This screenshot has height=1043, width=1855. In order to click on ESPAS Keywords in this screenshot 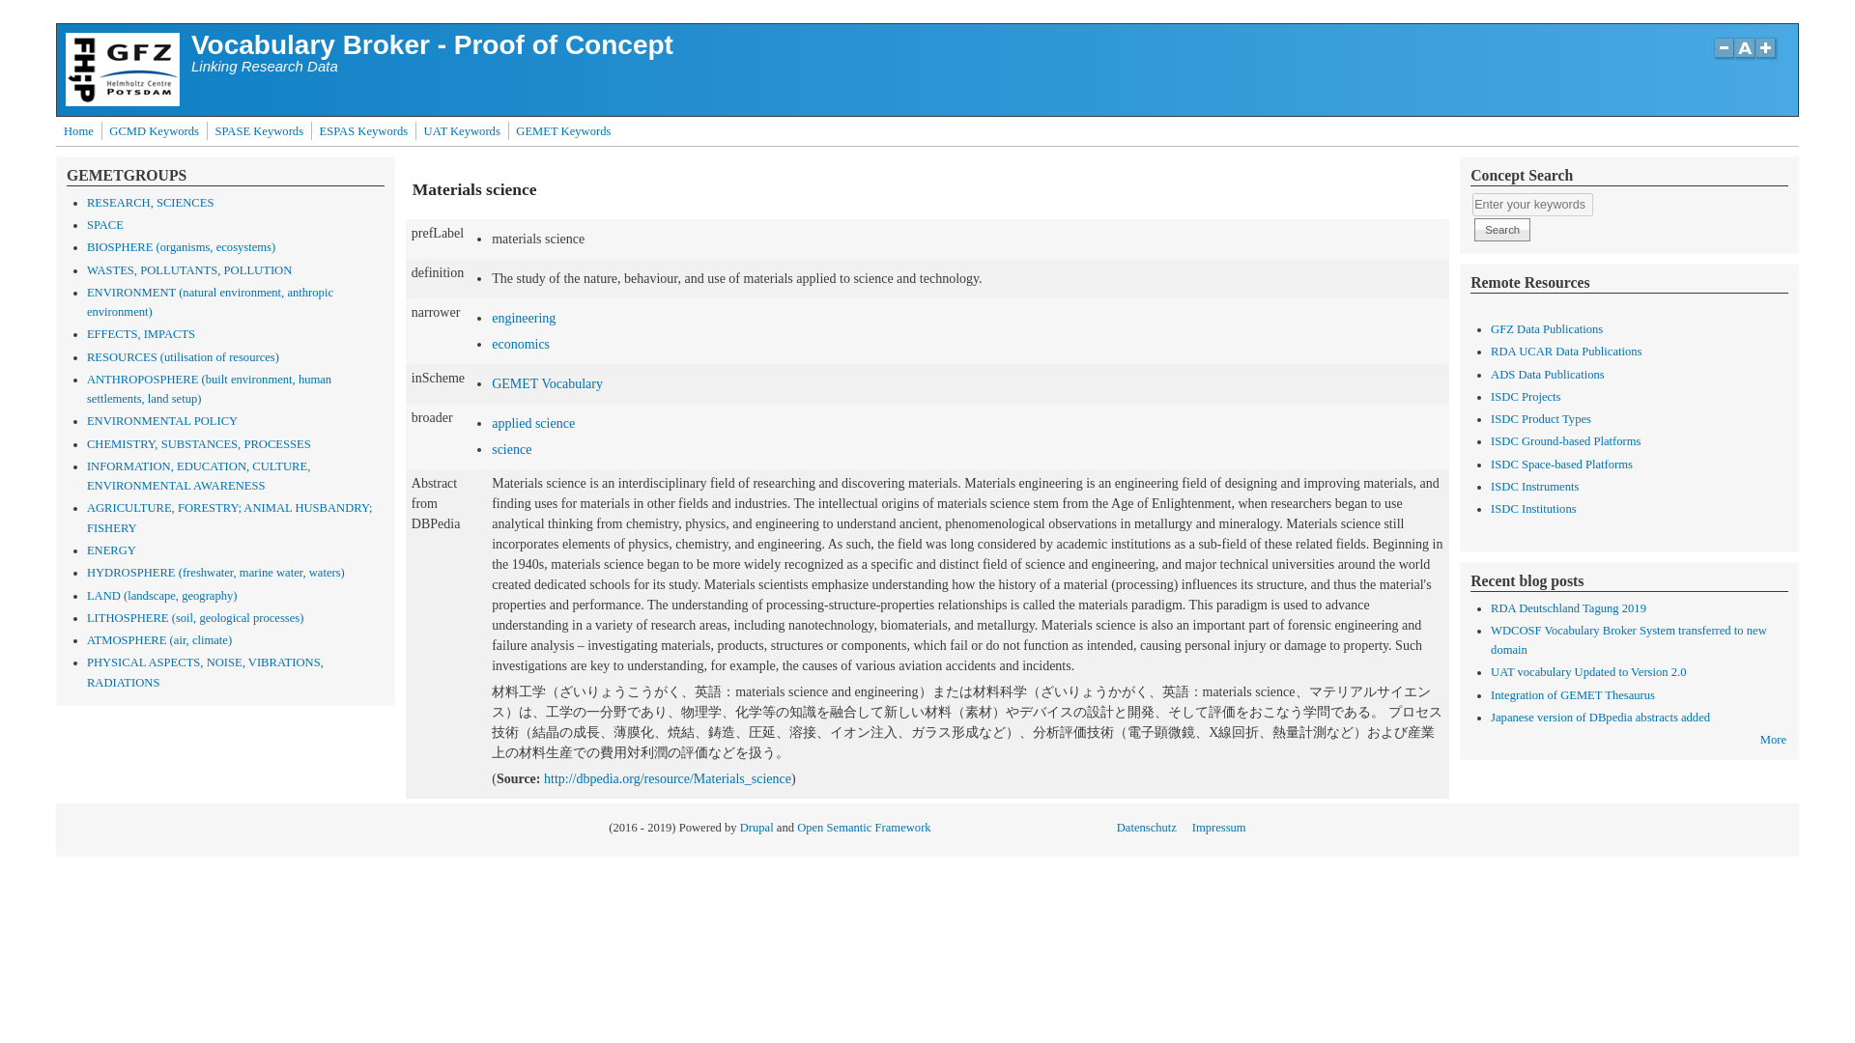, I will do `click(363, 131)`.